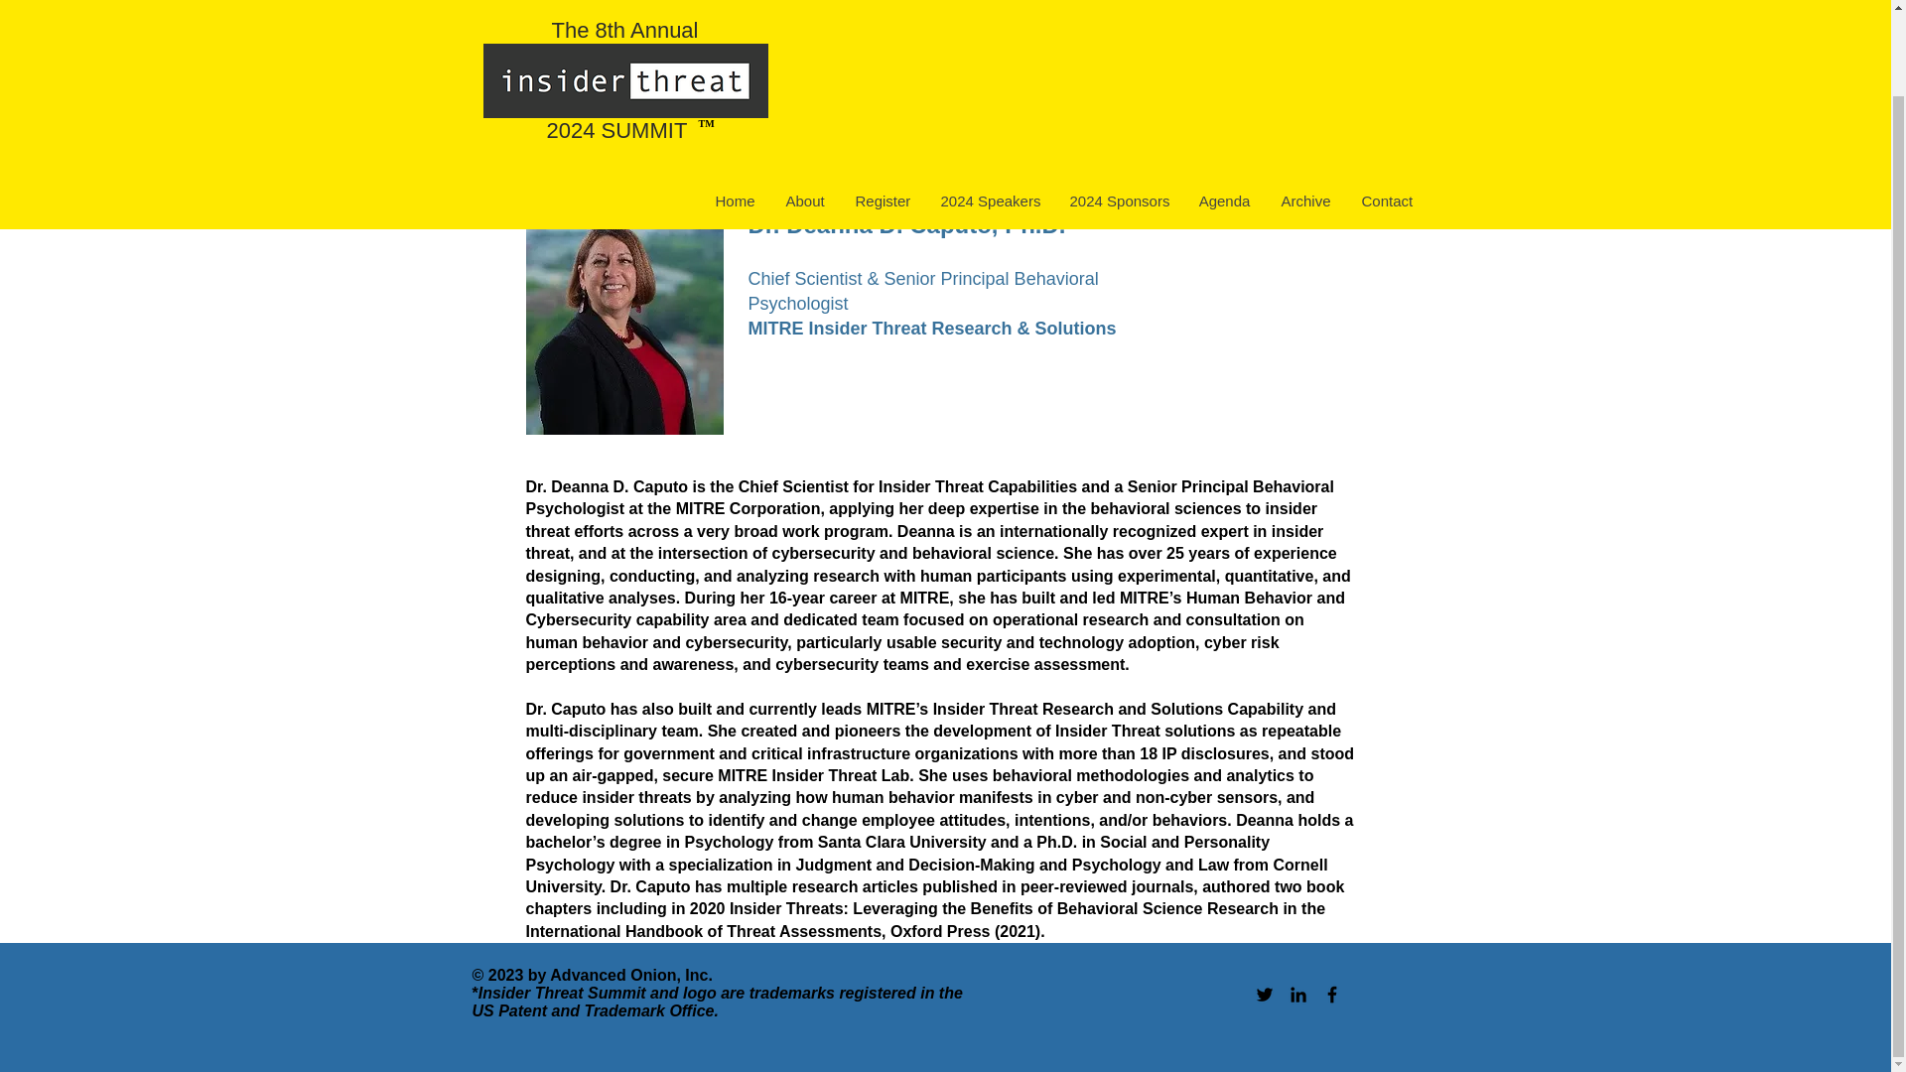 The height and width of the screenshot is (1072, 1906). Describe the element at coordinates (1224, 111) in the screenshot. I see `Agenda` at that location.